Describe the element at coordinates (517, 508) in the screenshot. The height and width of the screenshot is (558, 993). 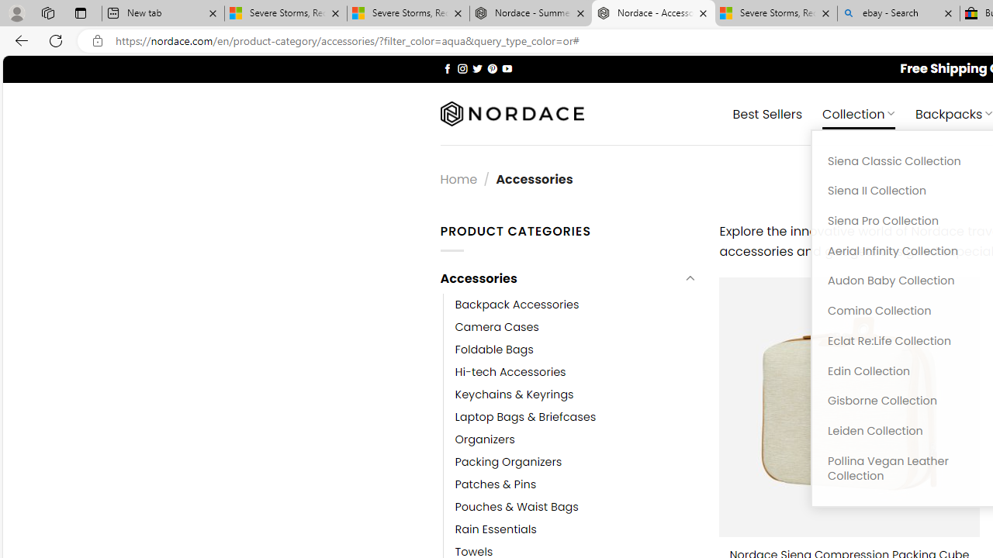
I see `Pouches & Waist Bags` at that location.